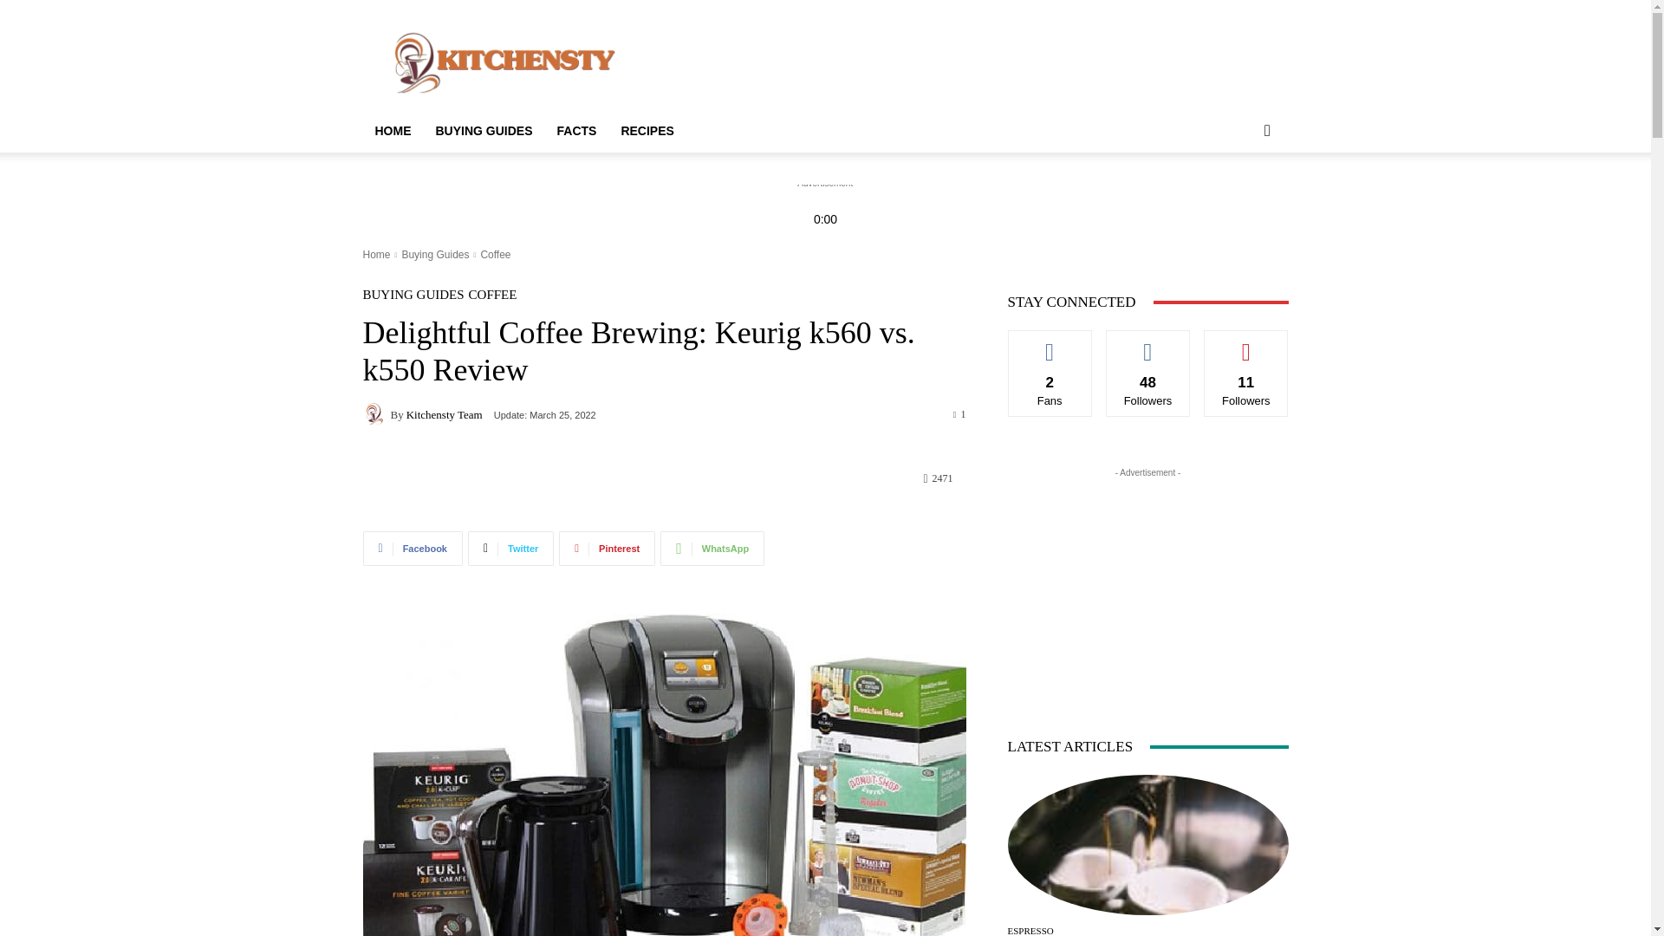 The width and height of the screenshot is (1664, 936). I want to click on FACTS, so click(577, 130).